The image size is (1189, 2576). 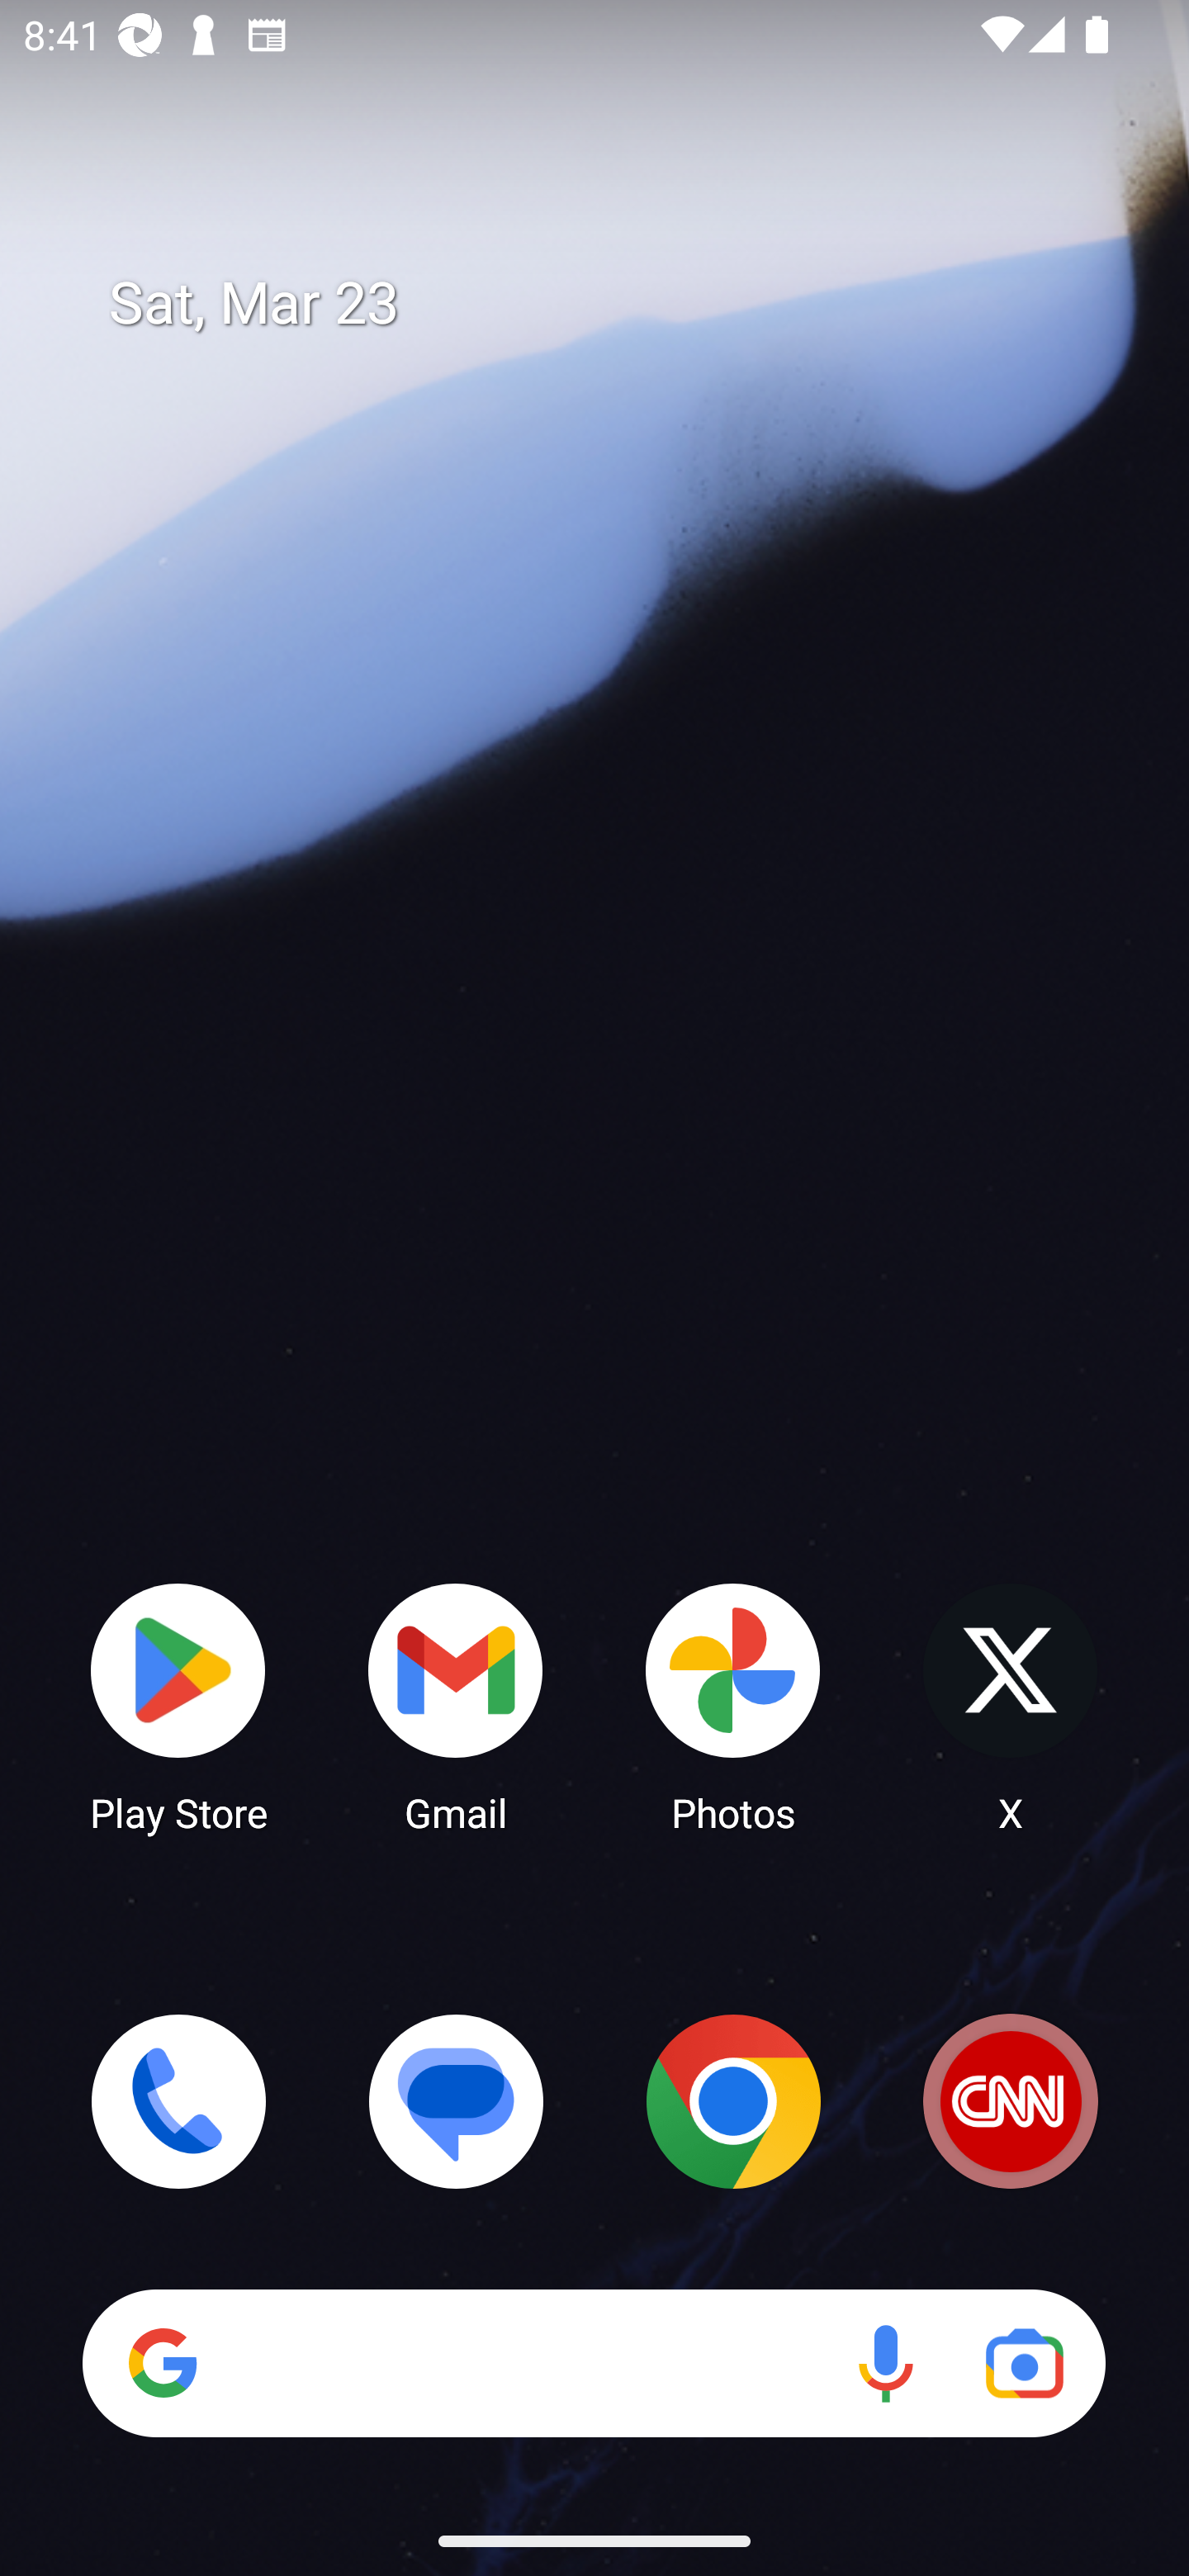 What do you see at coordinates (1011, 2101) in the screenshot?
I see `CNN Predicted app: CNN` at bounding box center [1011, 2101].